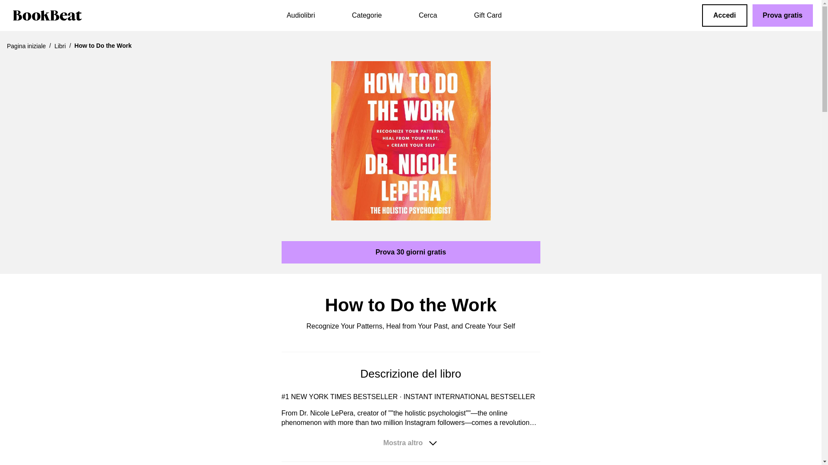 Image resolution: width=828 pixels, height=465 pixels. Describe the element at coordinates (487, 15) in the screenshot. I see `Gift Card` at that location.